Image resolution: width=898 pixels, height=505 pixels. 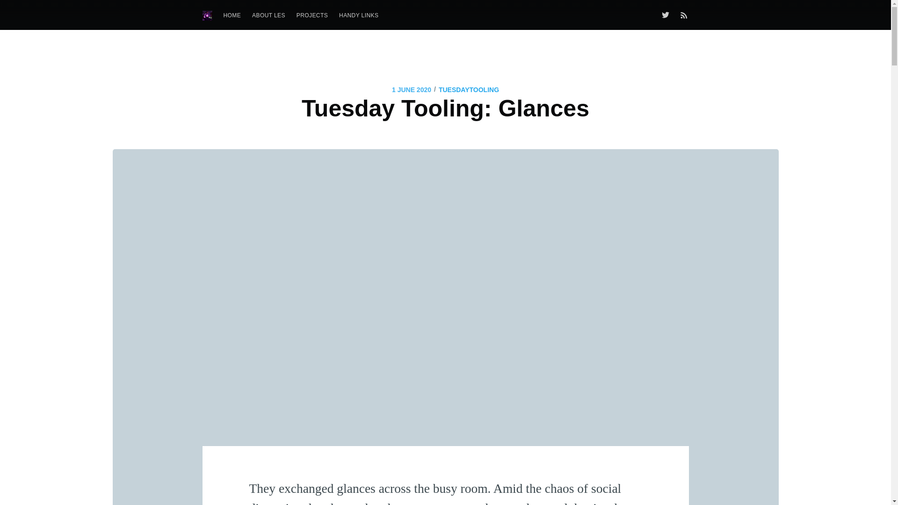 What do you see at coordinates (232, 15) in the screenshot?
I see `HOME` at bounding box center [232, 15].